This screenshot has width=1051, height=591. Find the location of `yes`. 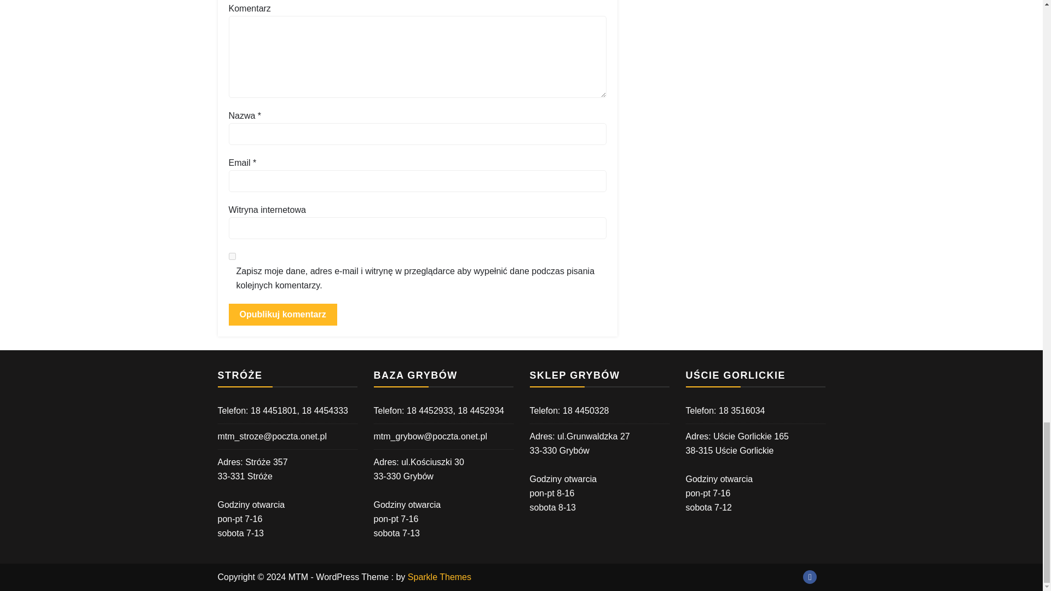

yes is located at coordinates (232, 256).